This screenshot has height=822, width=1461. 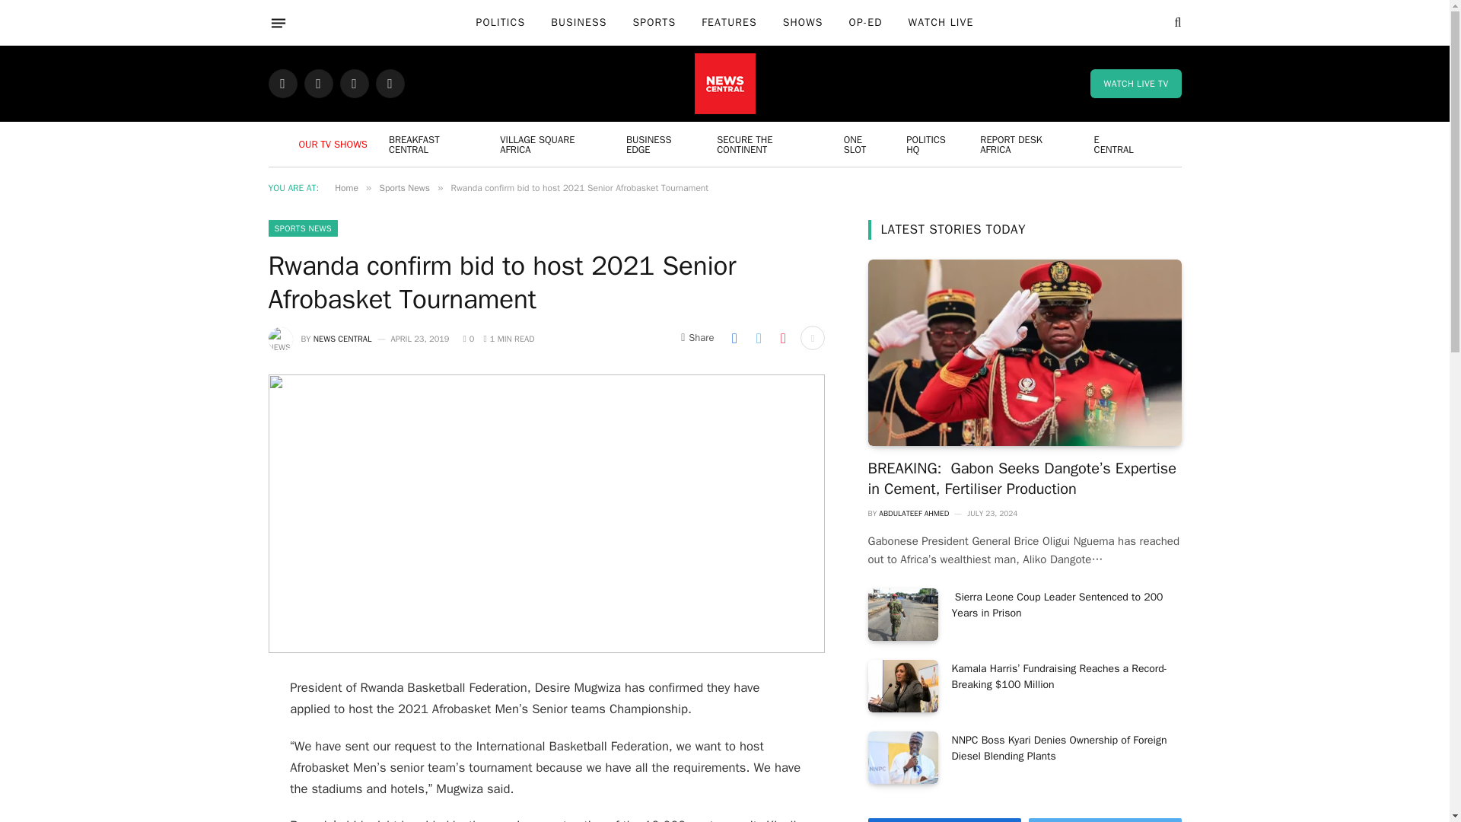 I want to click on ONE SLOT, so click(x=865, y=144).